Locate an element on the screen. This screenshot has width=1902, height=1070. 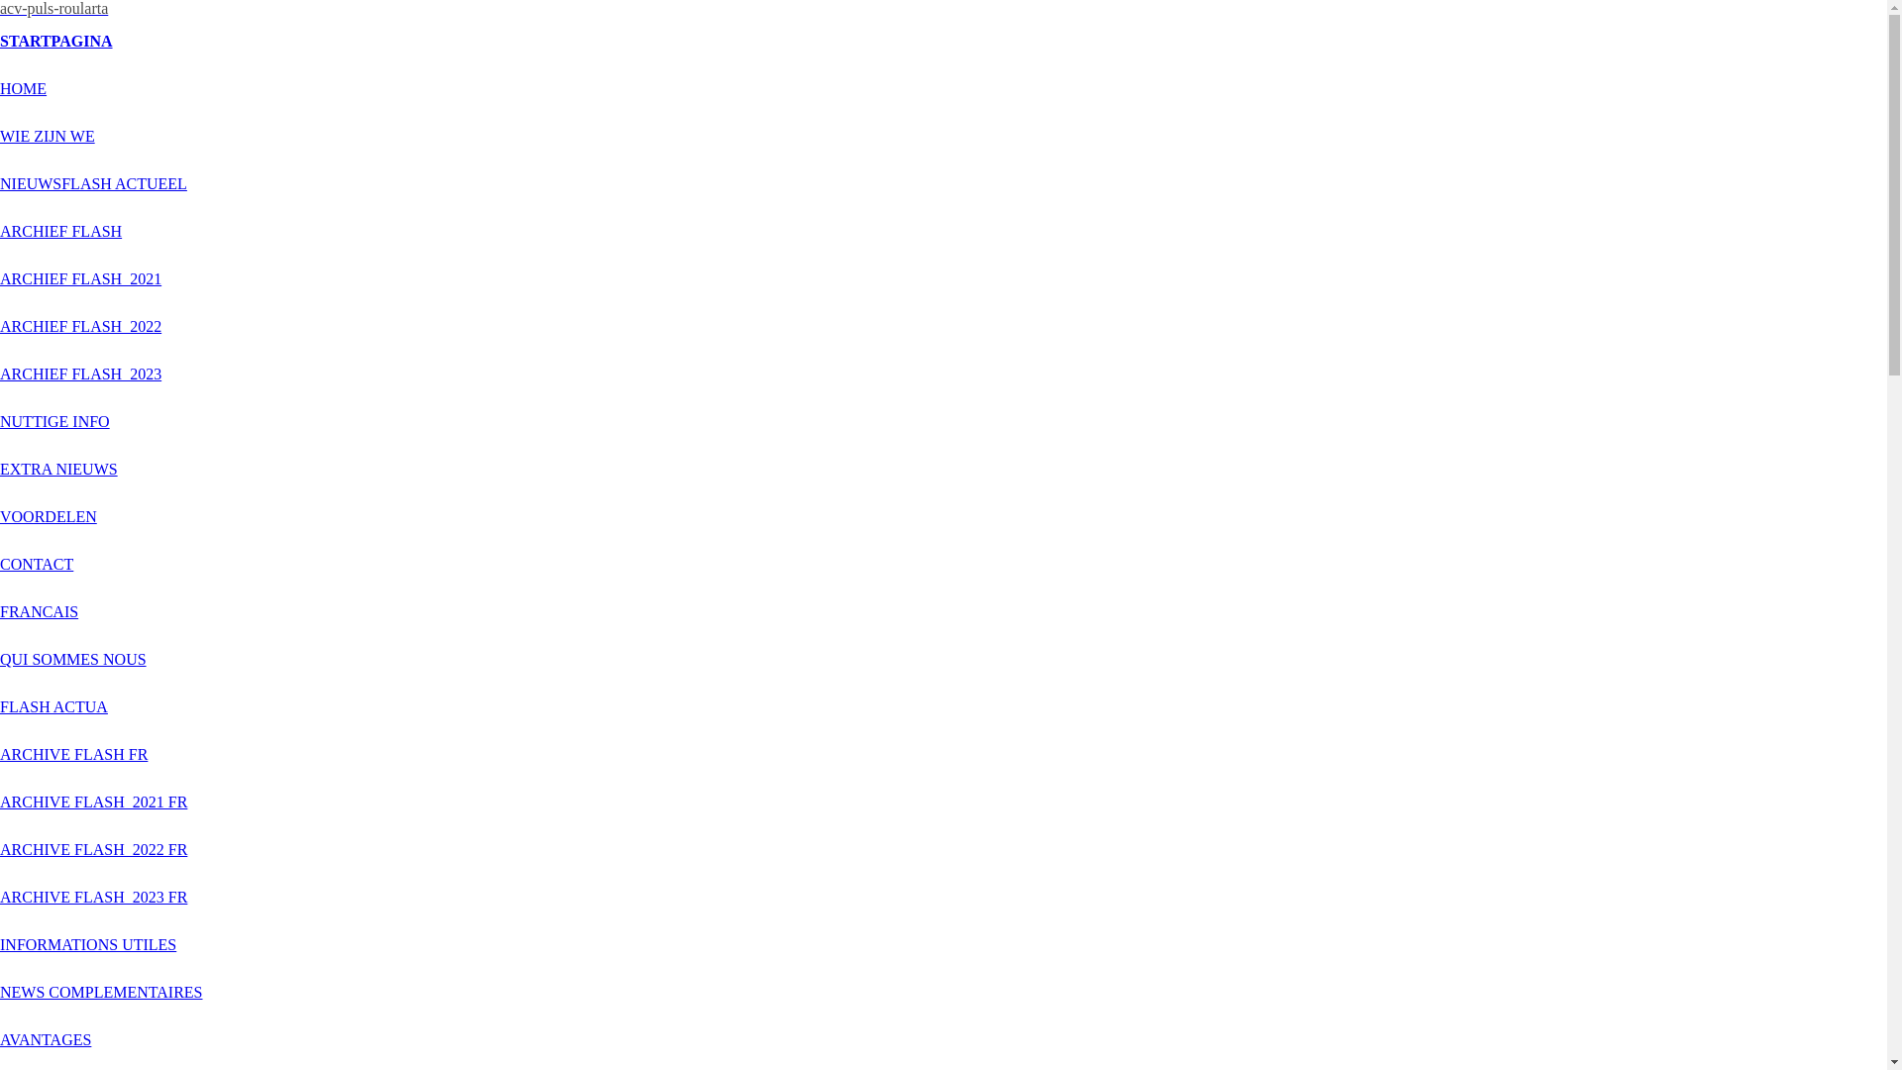
FRANCAIS is located at coordinates (40, 612).